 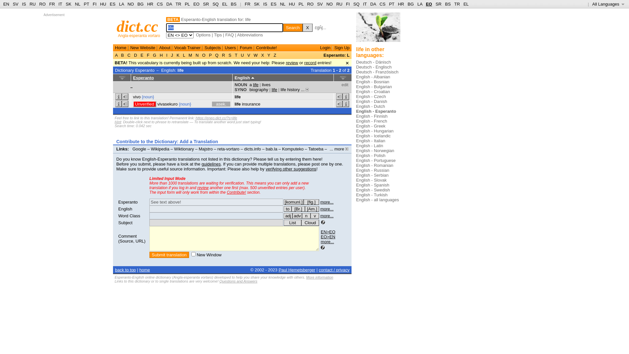 I want to click on English - Czech, so click(x=371, y=96).